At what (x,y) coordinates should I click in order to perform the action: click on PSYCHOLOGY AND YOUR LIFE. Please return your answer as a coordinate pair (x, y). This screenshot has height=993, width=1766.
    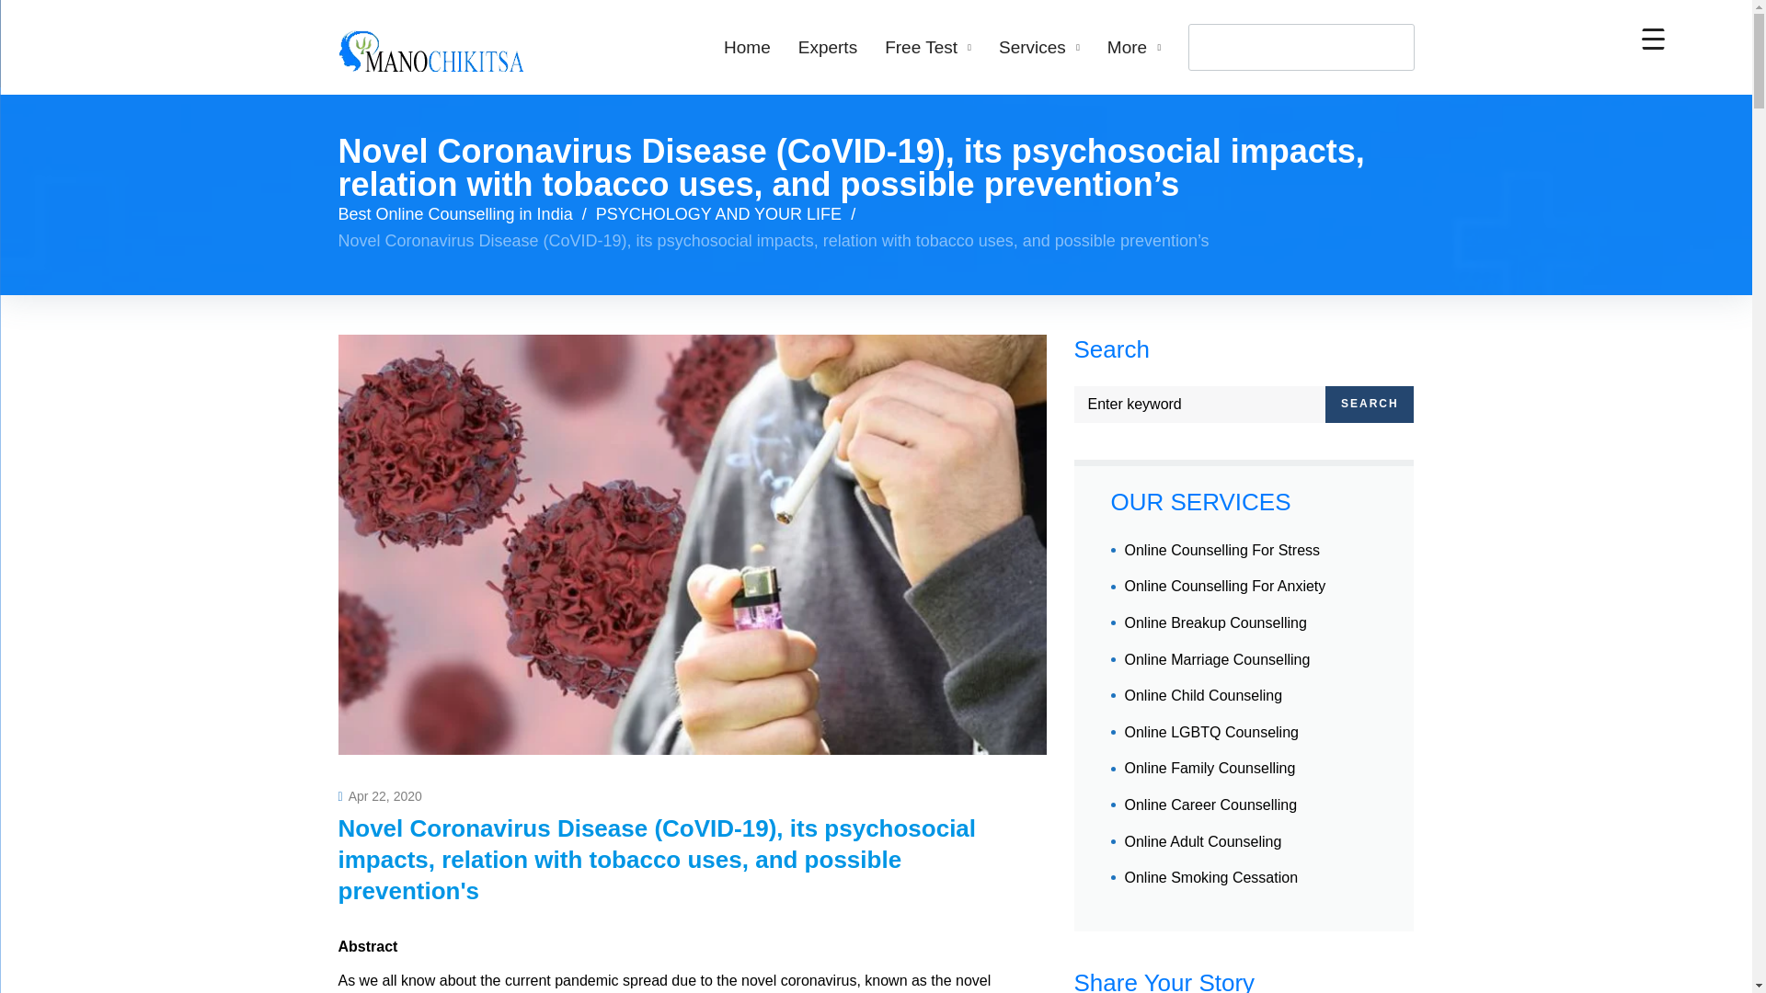
    Looking at the image, I should click on (719, 213).